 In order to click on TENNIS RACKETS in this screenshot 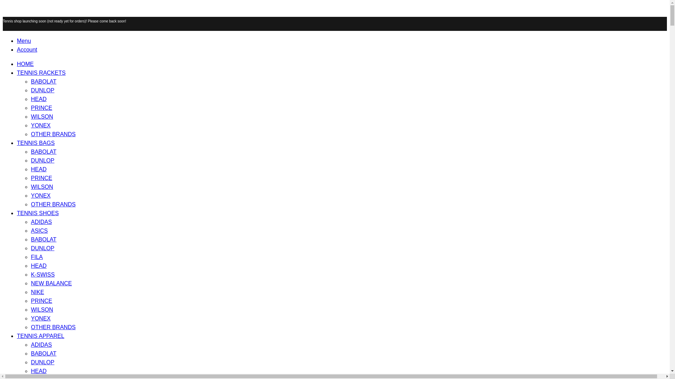, I will do `click(41, 73)`.